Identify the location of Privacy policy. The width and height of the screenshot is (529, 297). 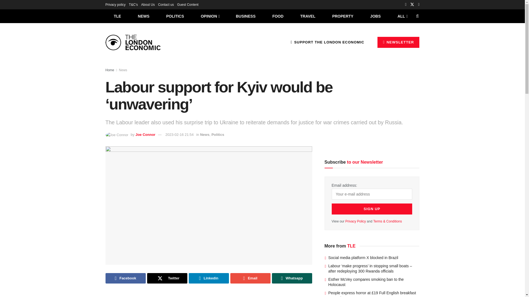
(115, 4).